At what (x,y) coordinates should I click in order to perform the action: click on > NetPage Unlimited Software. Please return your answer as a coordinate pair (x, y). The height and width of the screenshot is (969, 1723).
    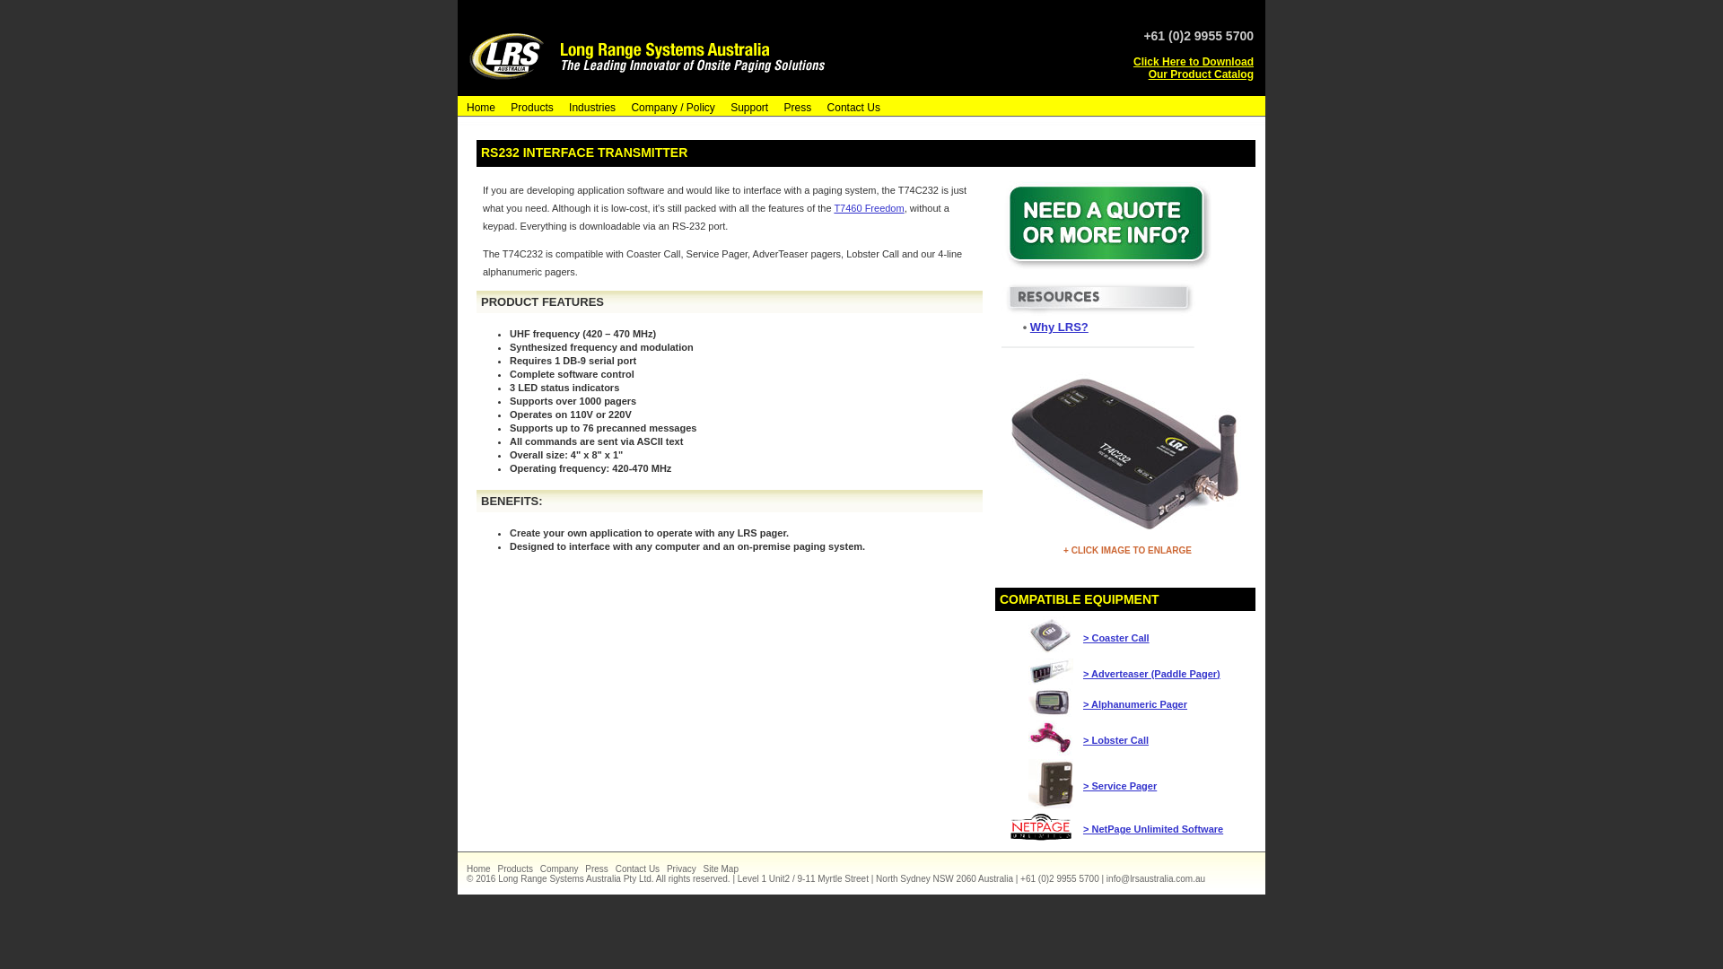
    Looking at the image, I should click on (1153, 829).